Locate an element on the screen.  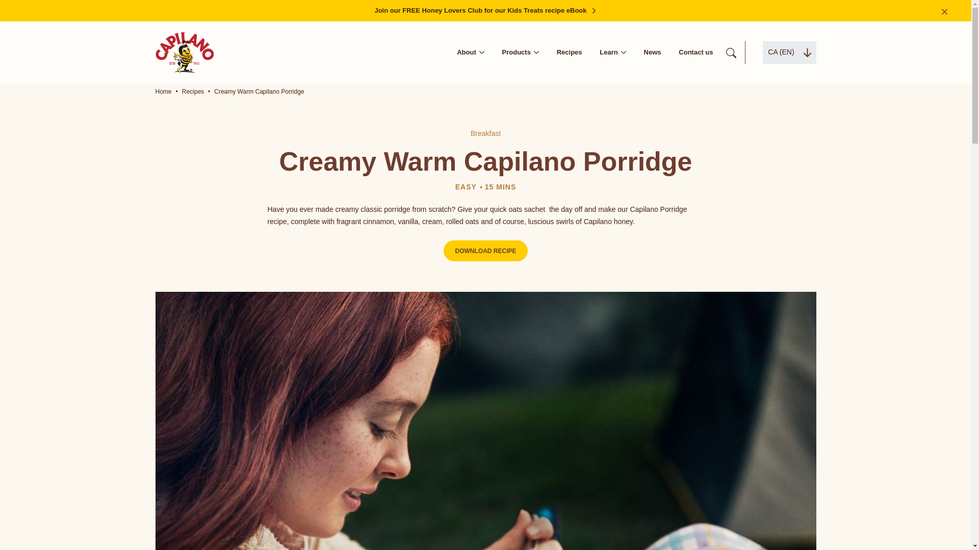
Breakfast is located at coordinates (485, 133).